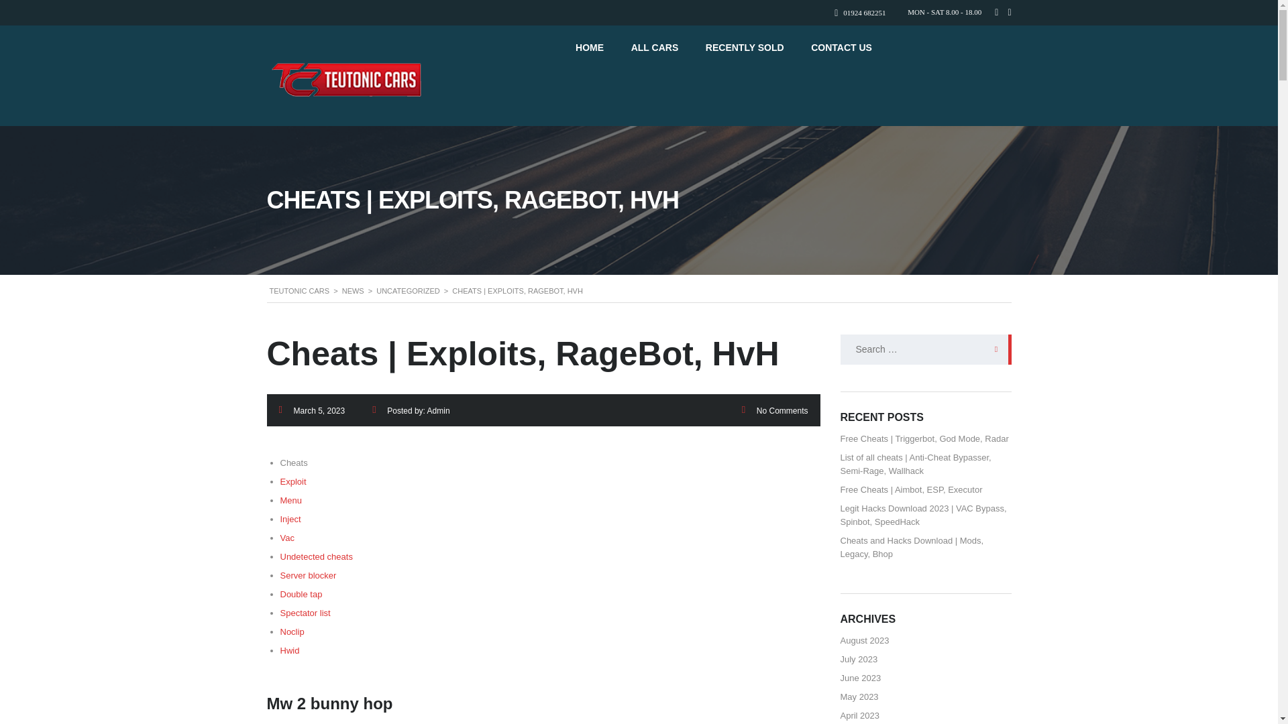 The width and height of the screenshot is (1288, 724). Describe the element at coordinates (782, 410) in the screenshot. I see `No Comments` at that location.